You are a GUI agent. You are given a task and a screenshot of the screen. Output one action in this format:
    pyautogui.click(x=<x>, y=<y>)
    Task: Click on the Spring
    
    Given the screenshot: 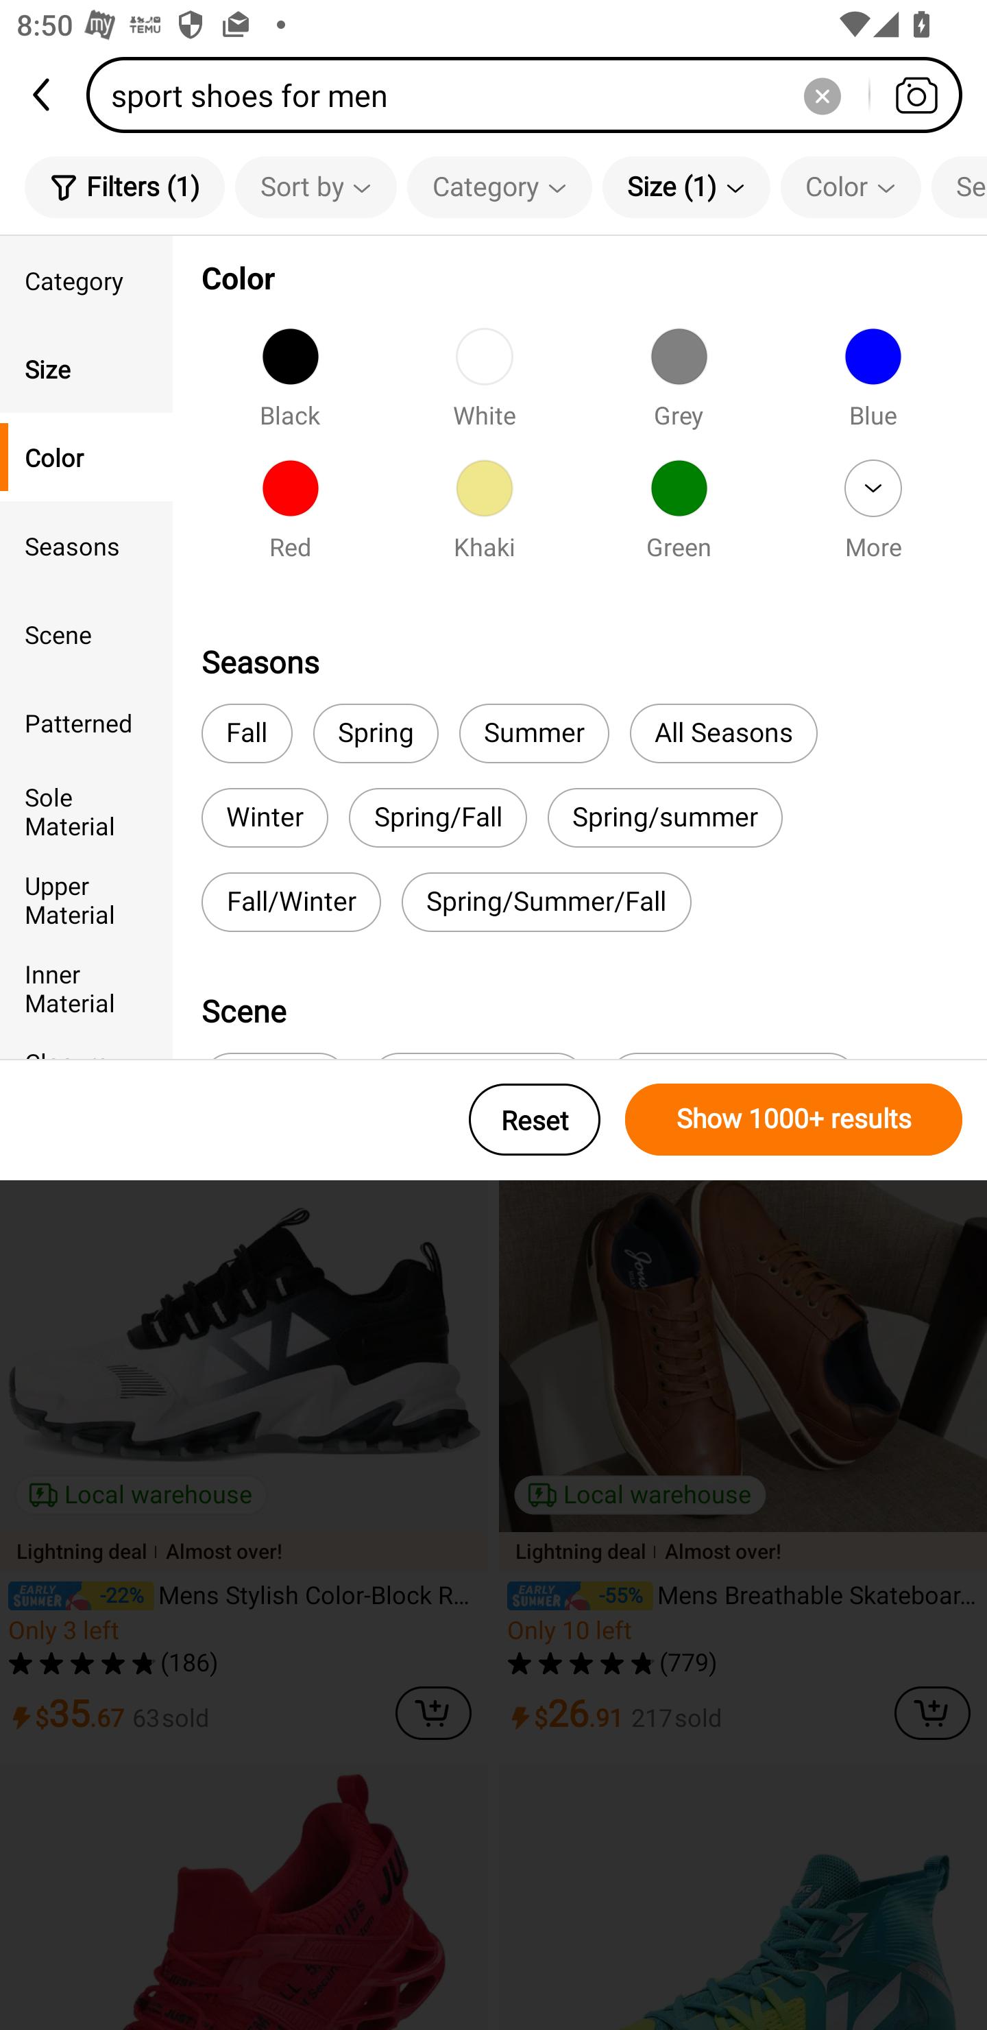 What is the action you would take?
    pyautogui.click(x=376, y=734)
    